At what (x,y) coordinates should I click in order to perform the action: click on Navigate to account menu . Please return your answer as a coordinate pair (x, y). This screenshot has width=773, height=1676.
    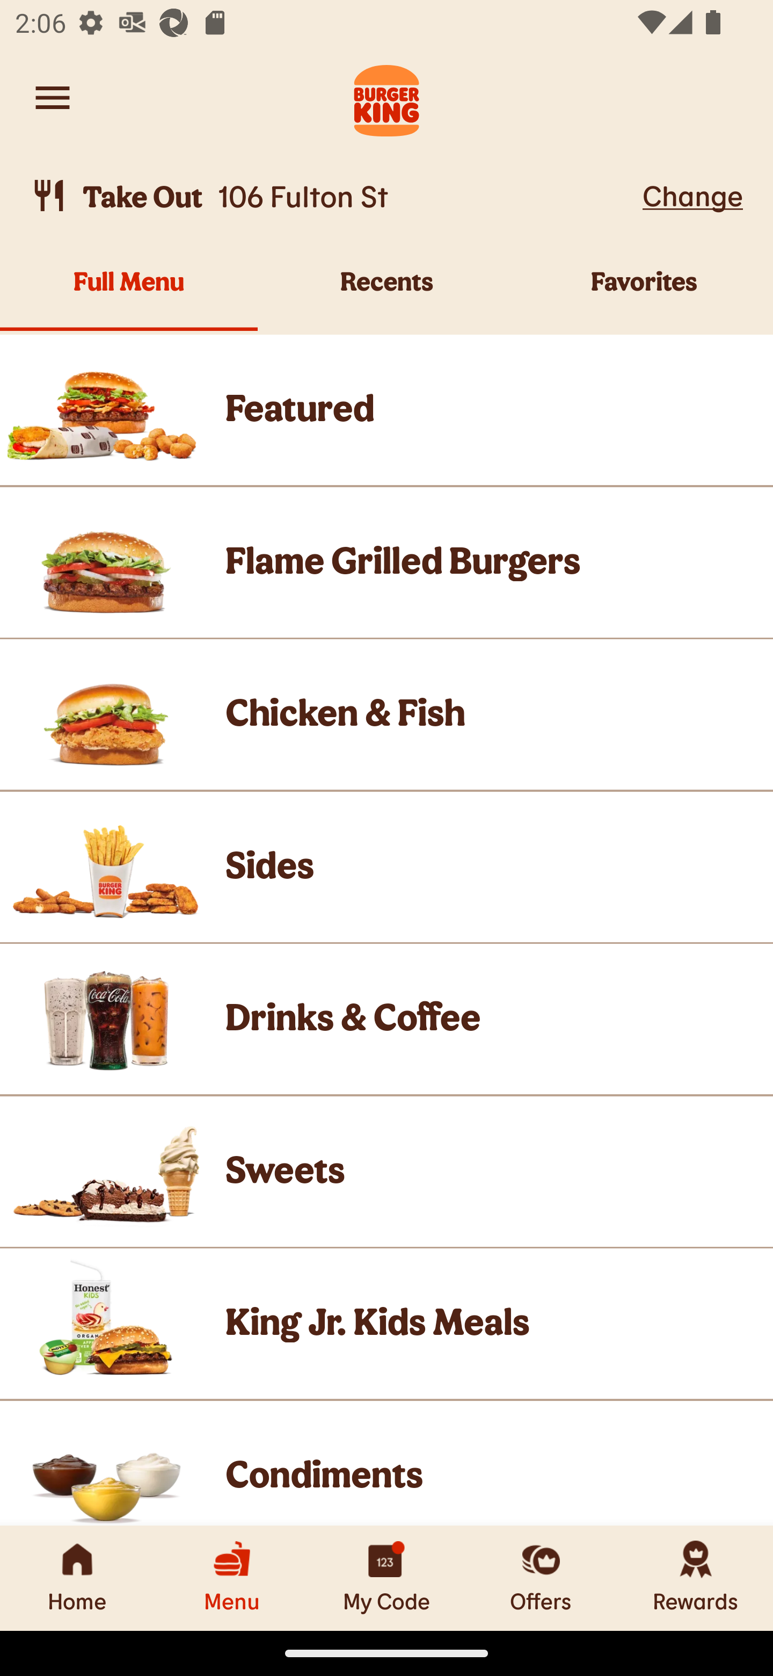
    Looking at the image, I should click on (53, 98).